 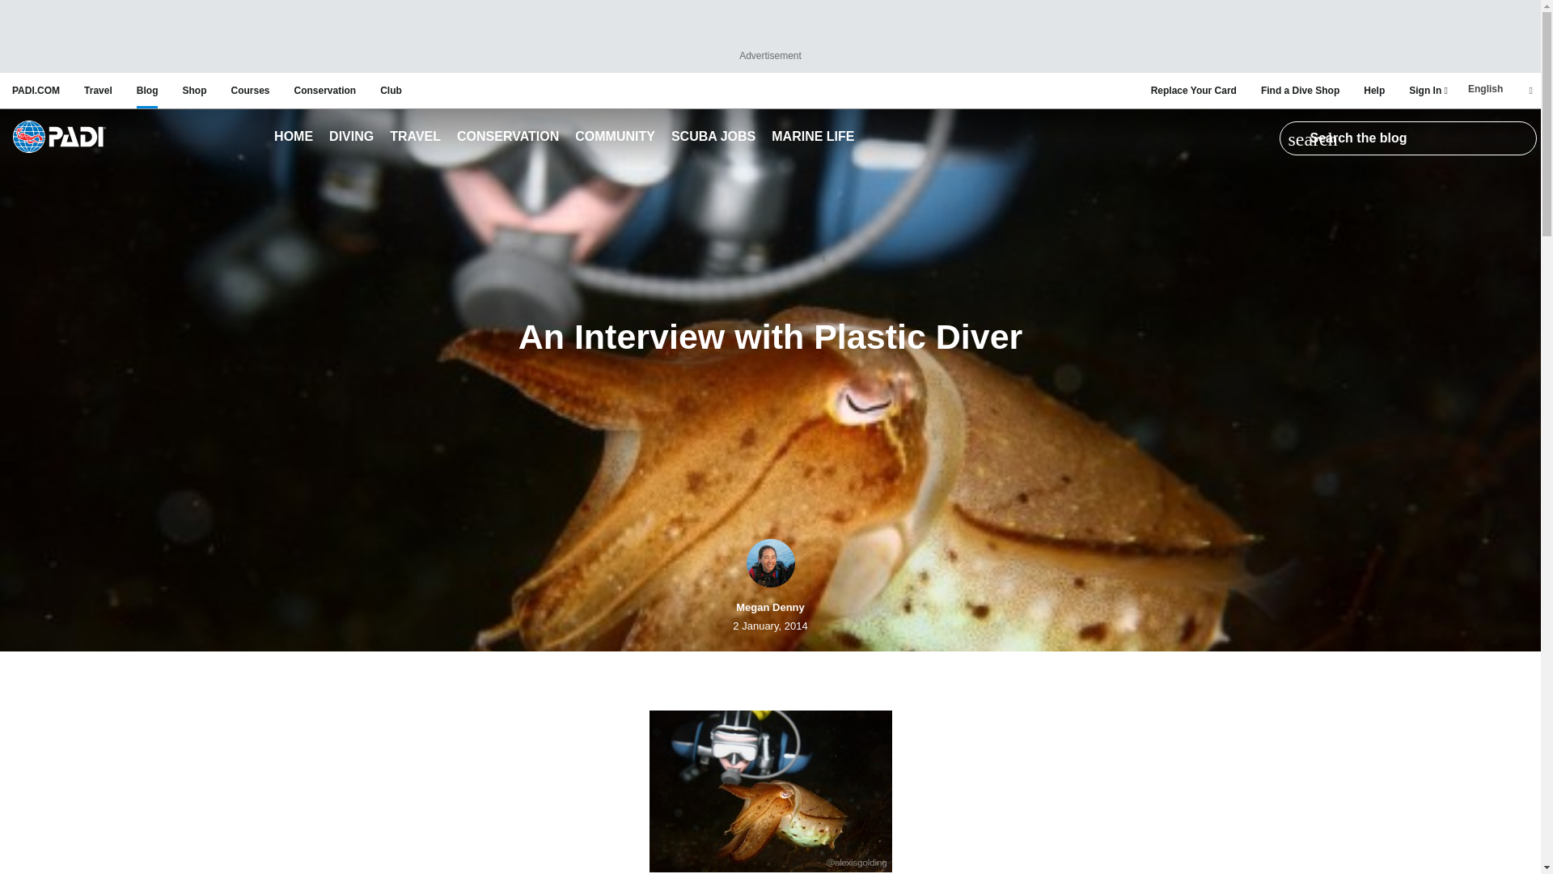 What do you see at coordinates (713, 138) in the screenshot?
I see `SCUBA JOBS` at bounding box center [713, 138].